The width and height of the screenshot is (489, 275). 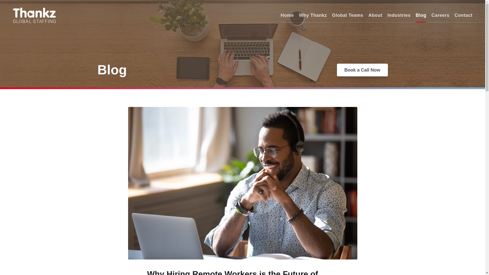 What do you see at coordinates (375, 15) in the screenshot?
I see `About` at bounding box center [375, 15].